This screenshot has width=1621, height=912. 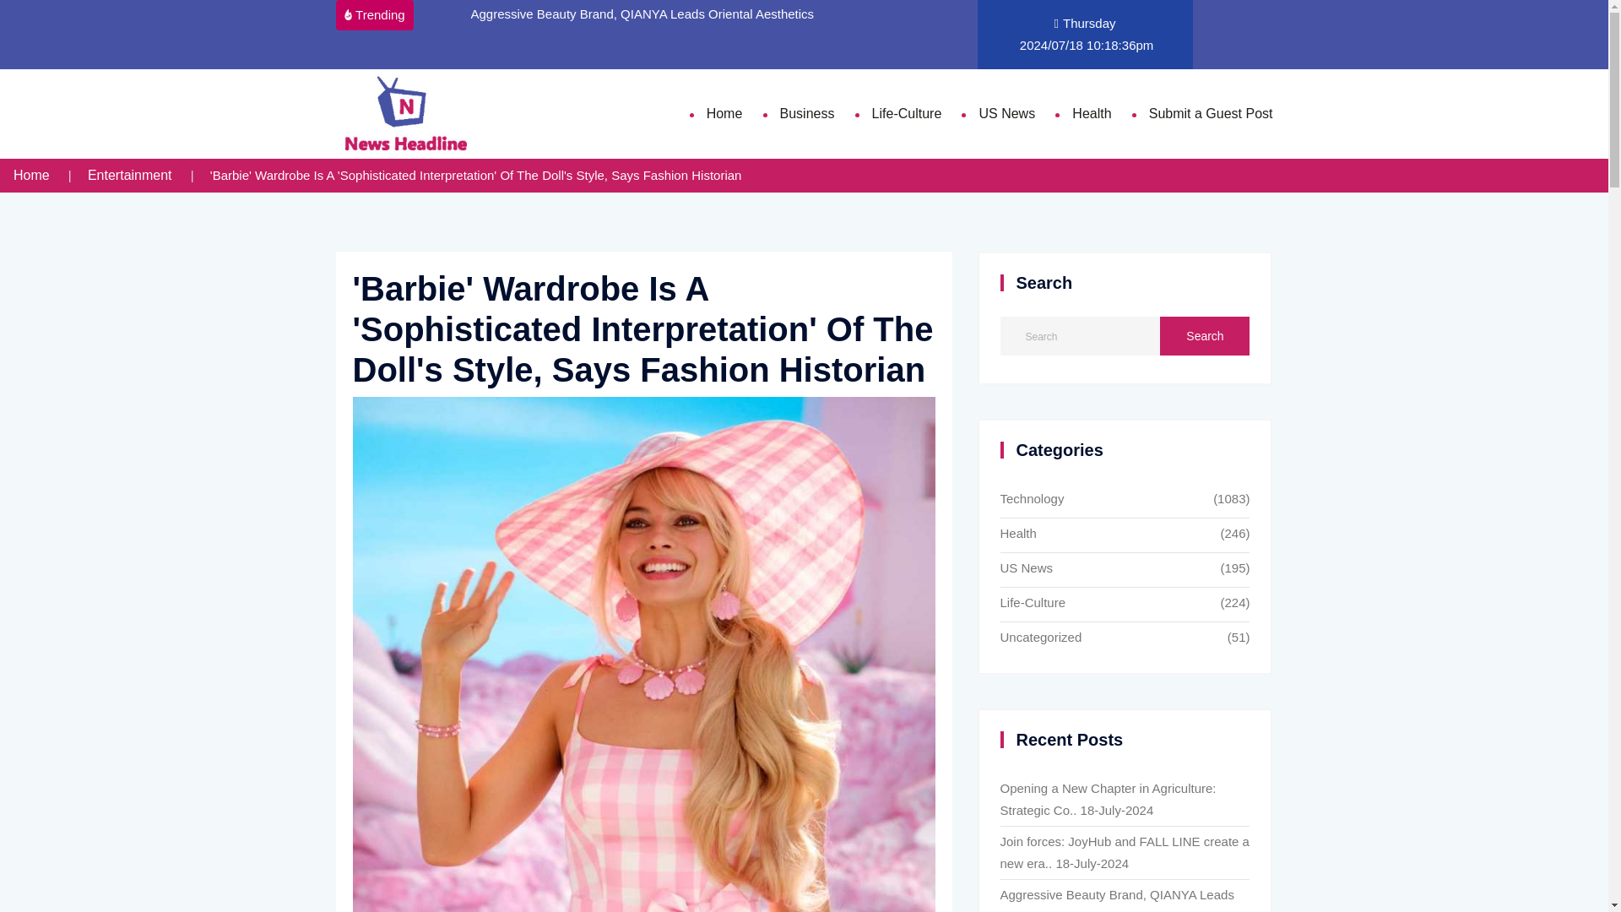 I want to click on Entertainment, so click(x=129, y=175).